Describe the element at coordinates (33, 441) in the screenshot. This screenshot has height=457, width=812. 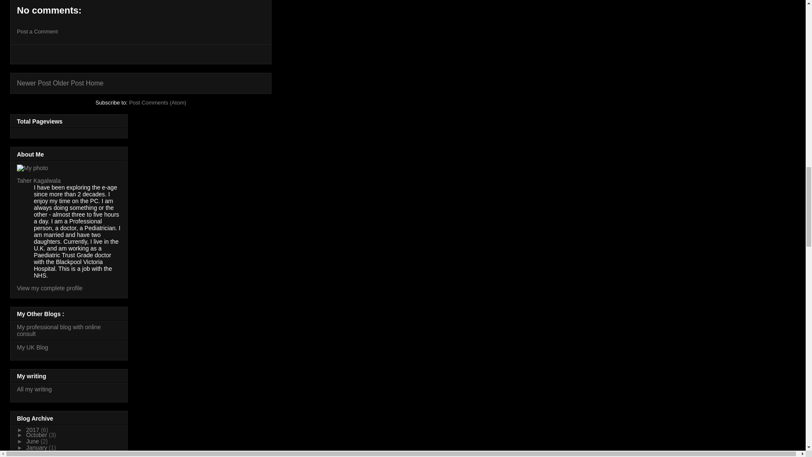
I see `June` at that location.